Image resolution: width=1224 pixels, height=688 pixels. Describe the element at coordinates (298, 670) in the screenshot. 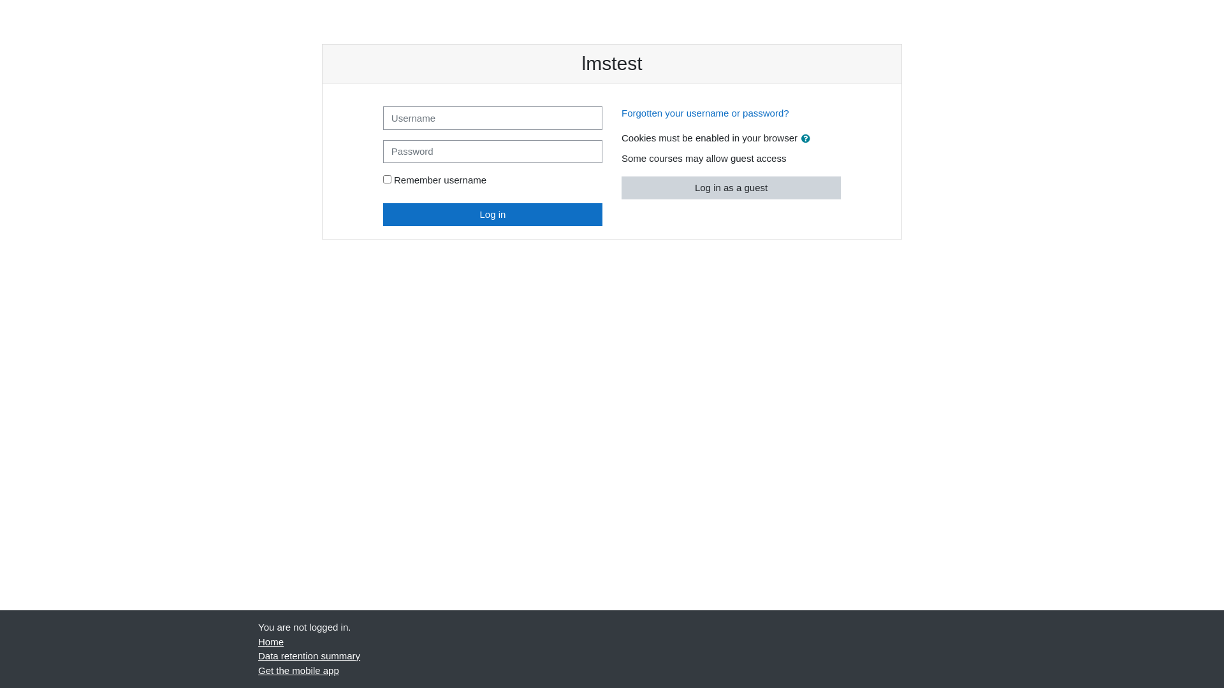

I see `Get the mobile app` at that location.